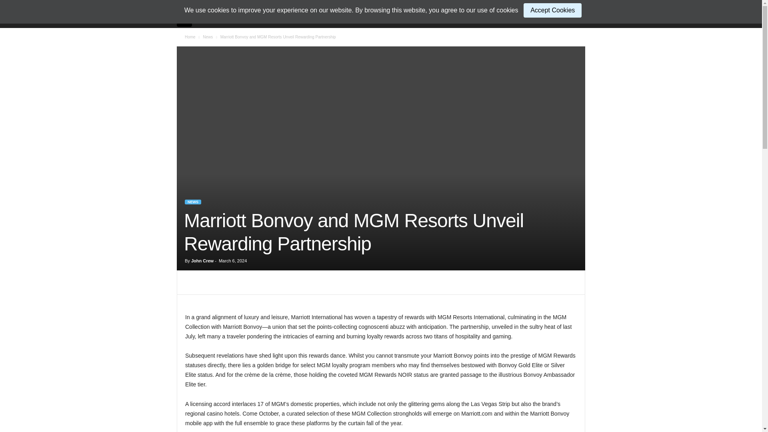  Describe the element at coordinates (214, 19) in the screenshot. I see `HOME` at that location.